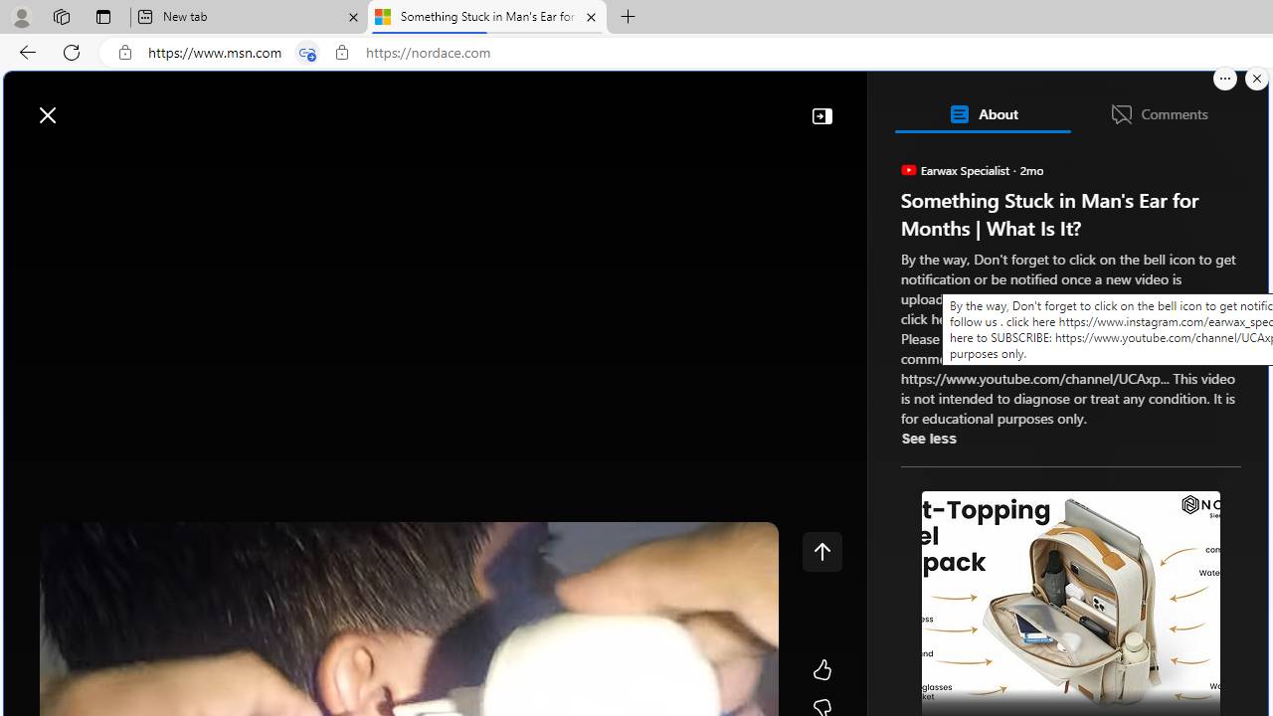 The width and height of the screenshot is (1273, 716). I want to click on Collapse, so click(821, 115).